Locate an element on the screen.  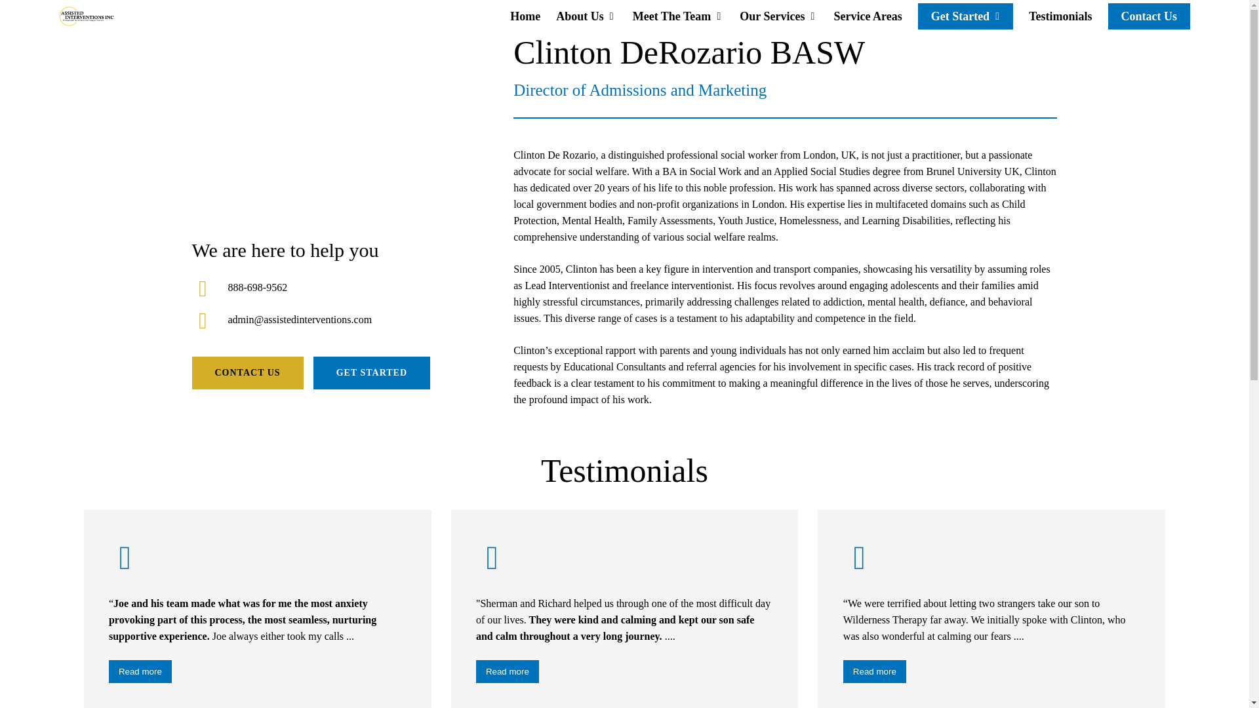
Our Services is located at coordinates (778, 16).